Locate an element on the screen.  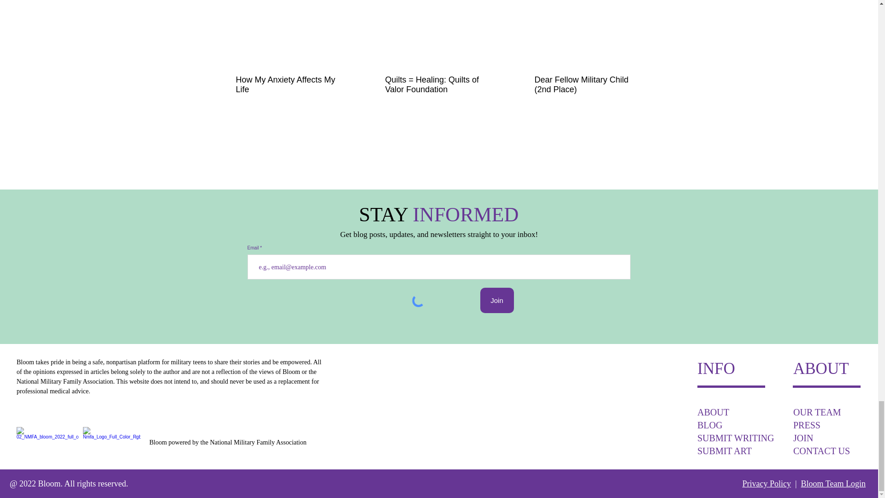
How My Anxiety Affects My Life is located at coordinates (289, 85).